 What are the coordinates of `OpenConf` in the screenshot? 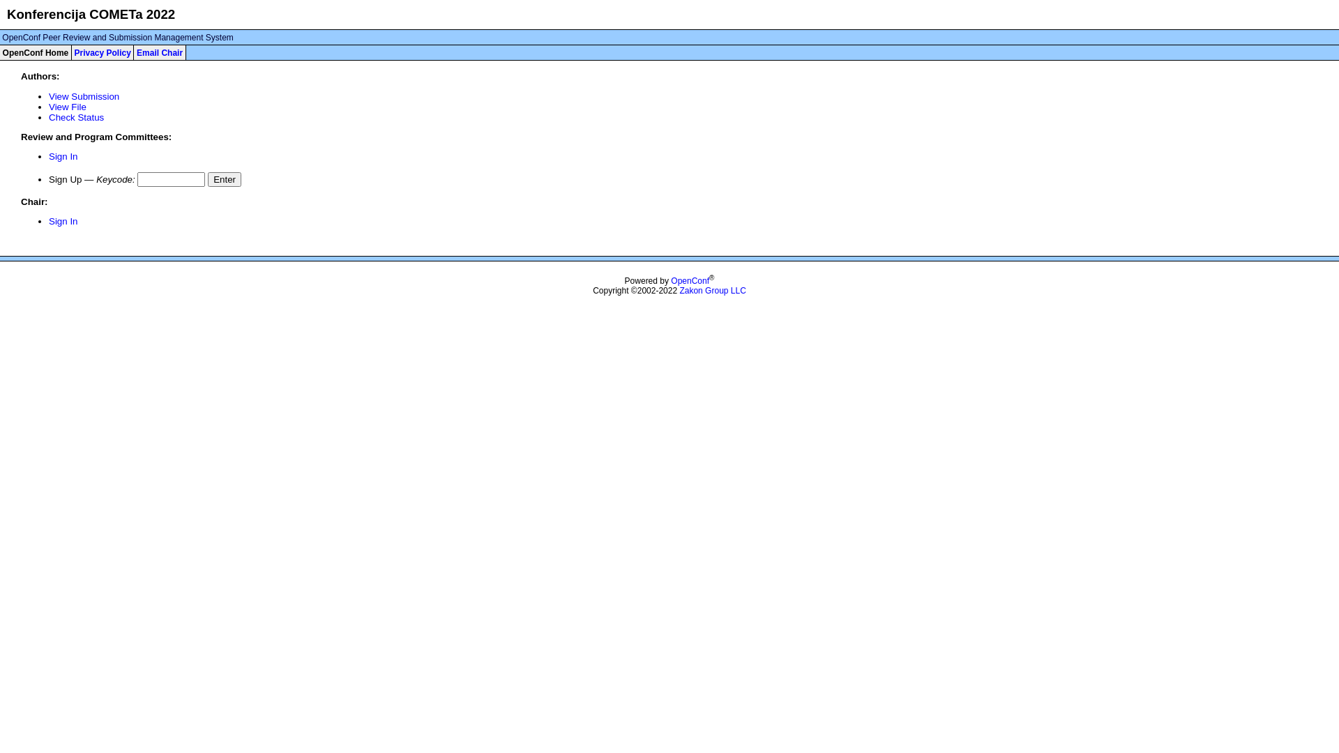 It's located at (690, 281).